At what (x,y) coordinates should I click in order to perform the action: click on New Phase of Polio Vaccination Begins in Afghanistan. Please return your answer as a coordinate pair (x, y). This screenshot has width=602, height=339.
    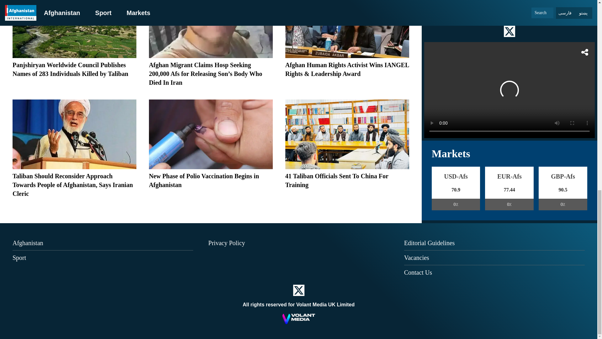
    Looking at the image, I should click on (204, 180).